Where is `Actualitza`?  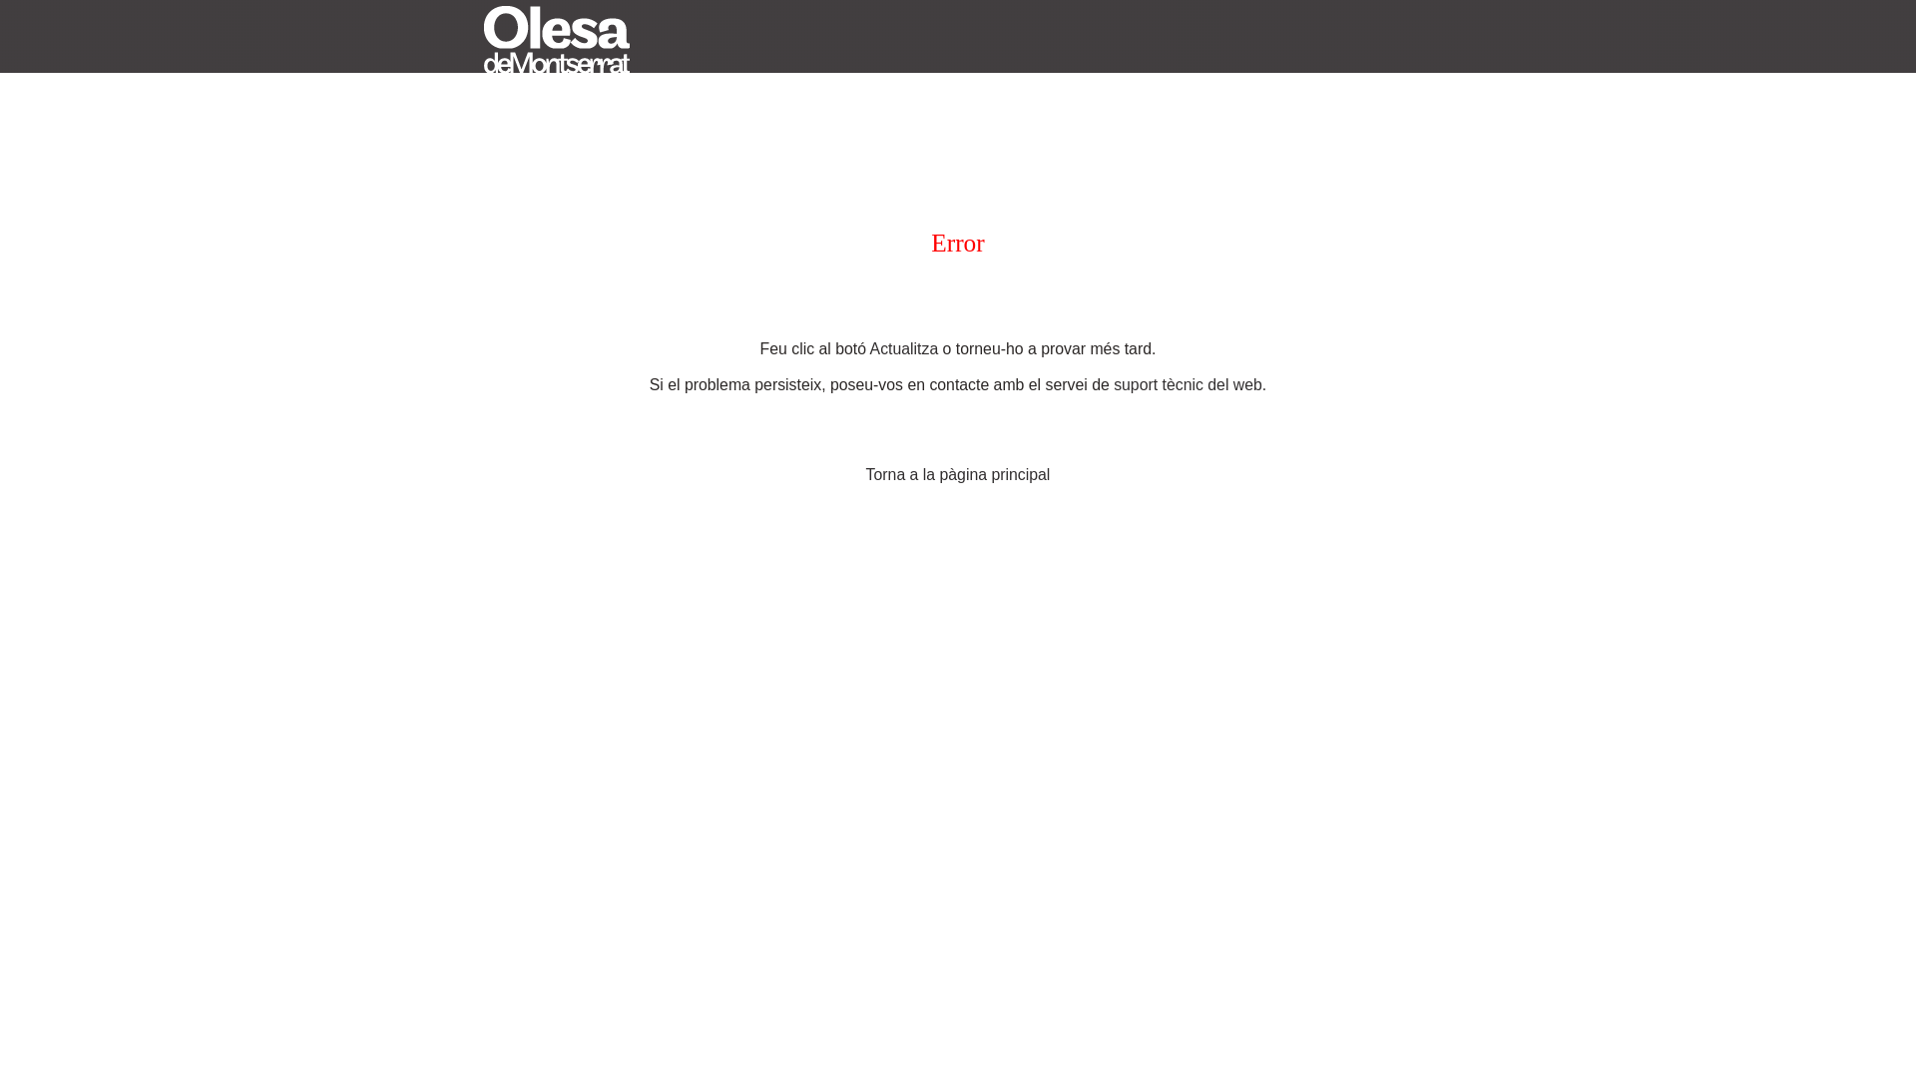
Actualitza is located at coordinates (904, 349).